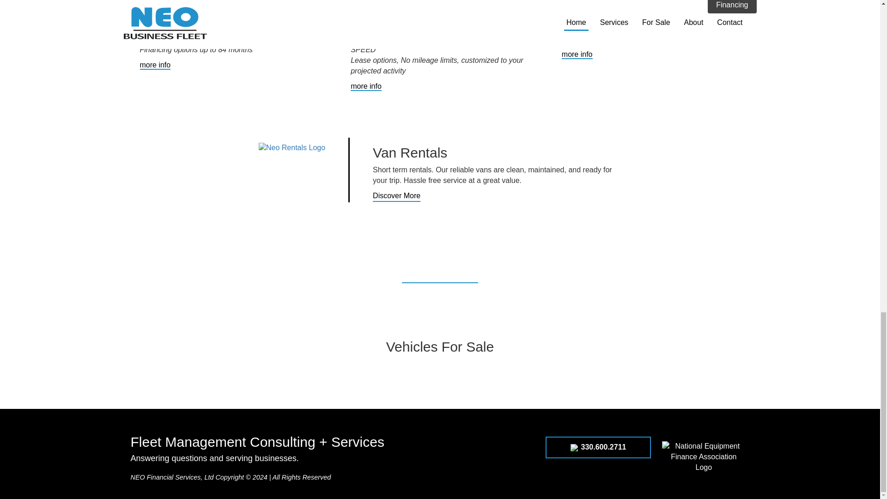 The height and width of the screenshot is (499, 887). What do you see at coordinates (440, 279) in the screenshot?
I see `Discover what we offer.` at bounding box center [440, 279].